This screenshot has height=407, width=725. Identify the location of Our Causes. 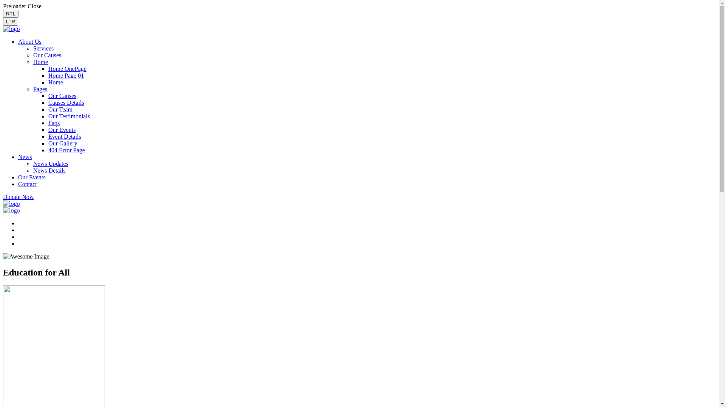
(62, 96).